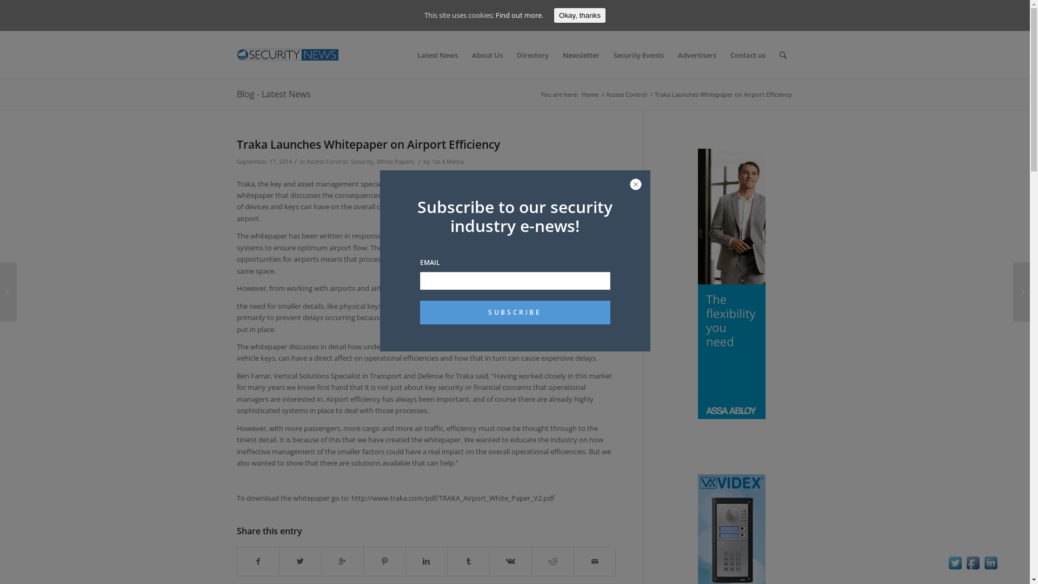 The width and height of the screenshot is (1038, 584). What do you see at coordinates (395, 162) in the screenshot?
I see `White Papers` at bounding box center [395, 162].